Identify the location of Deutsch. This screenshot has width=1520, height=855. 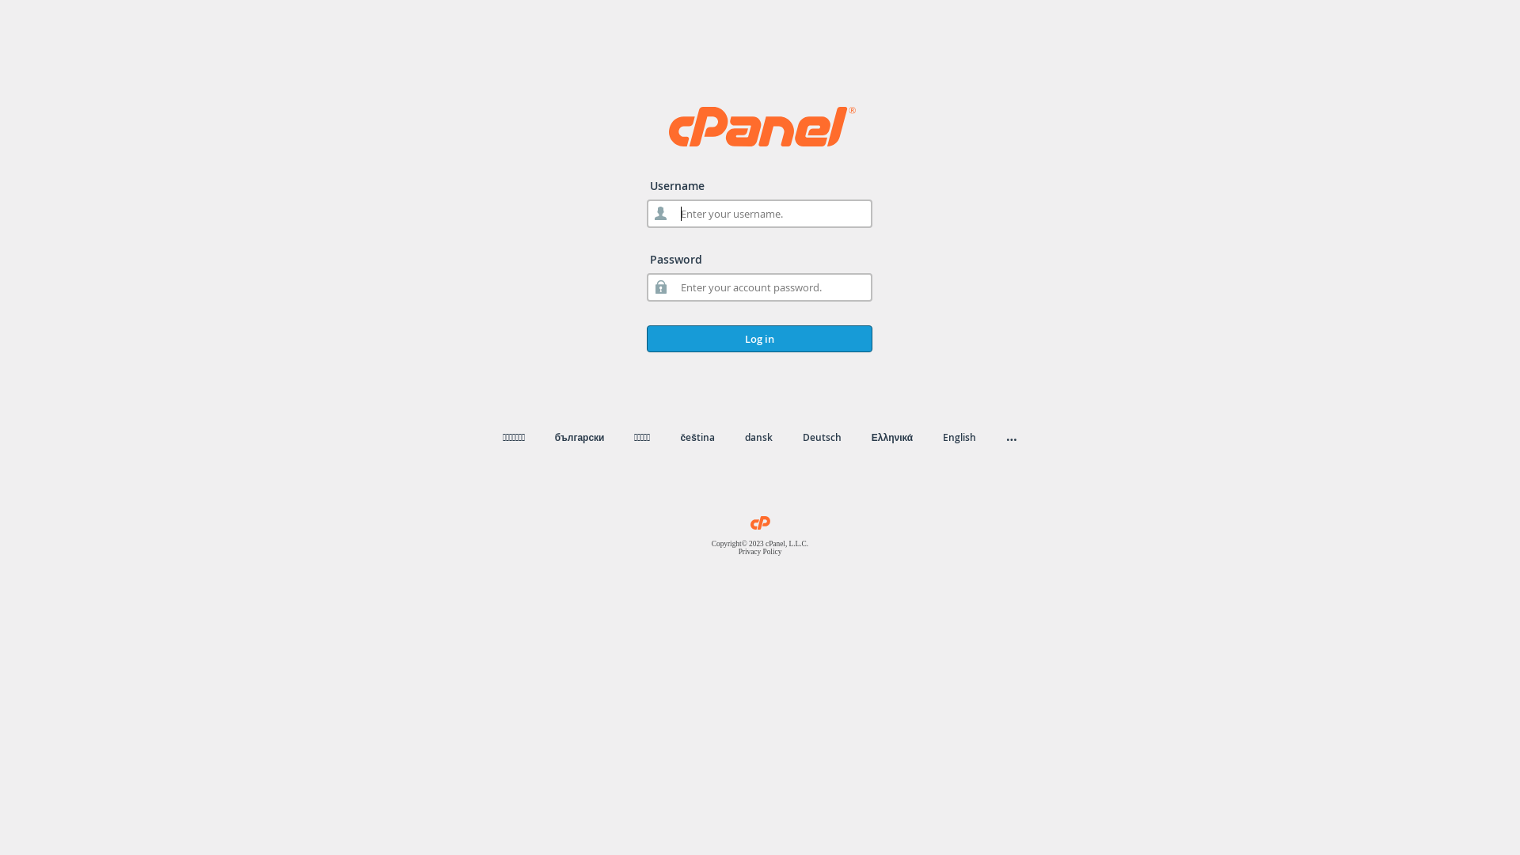
(822, 437).